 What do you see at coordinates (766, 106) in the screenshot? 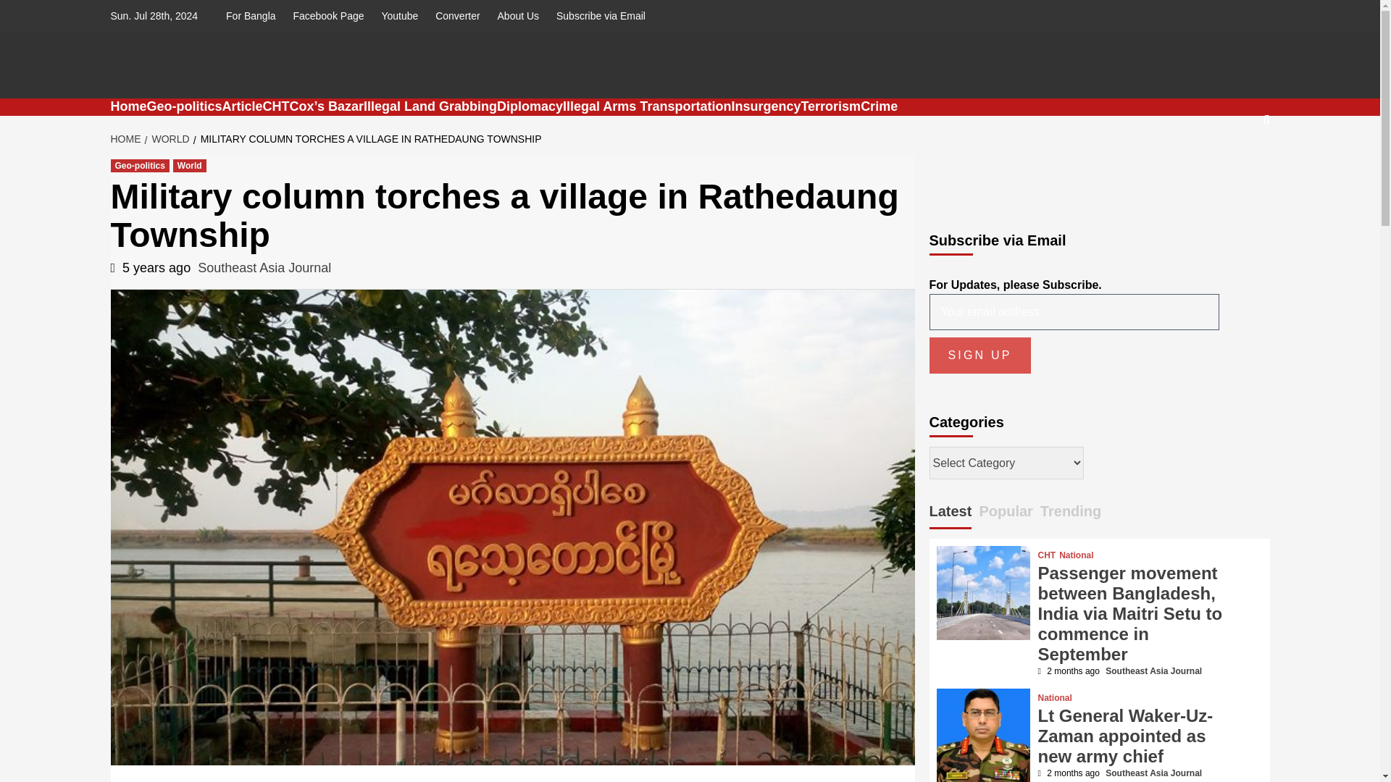
I see `Insurgency` at bounding box center [766, 106].